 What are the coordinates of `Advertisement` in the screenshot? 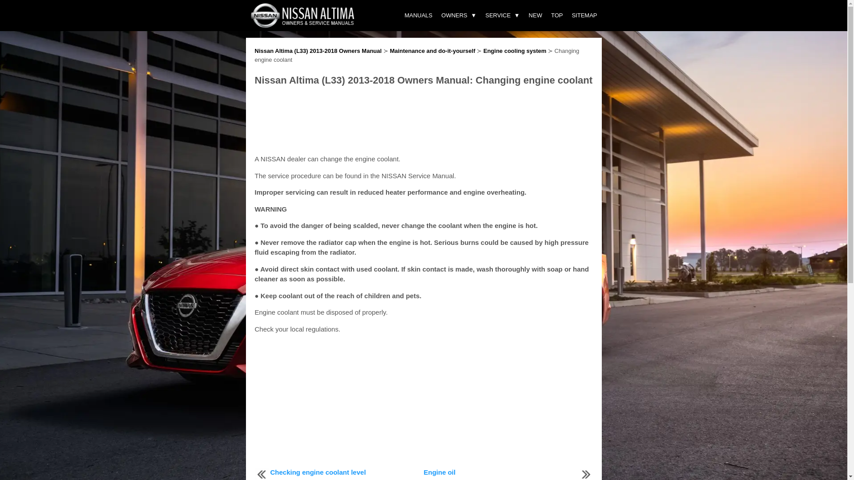 It's located at (423, 120).